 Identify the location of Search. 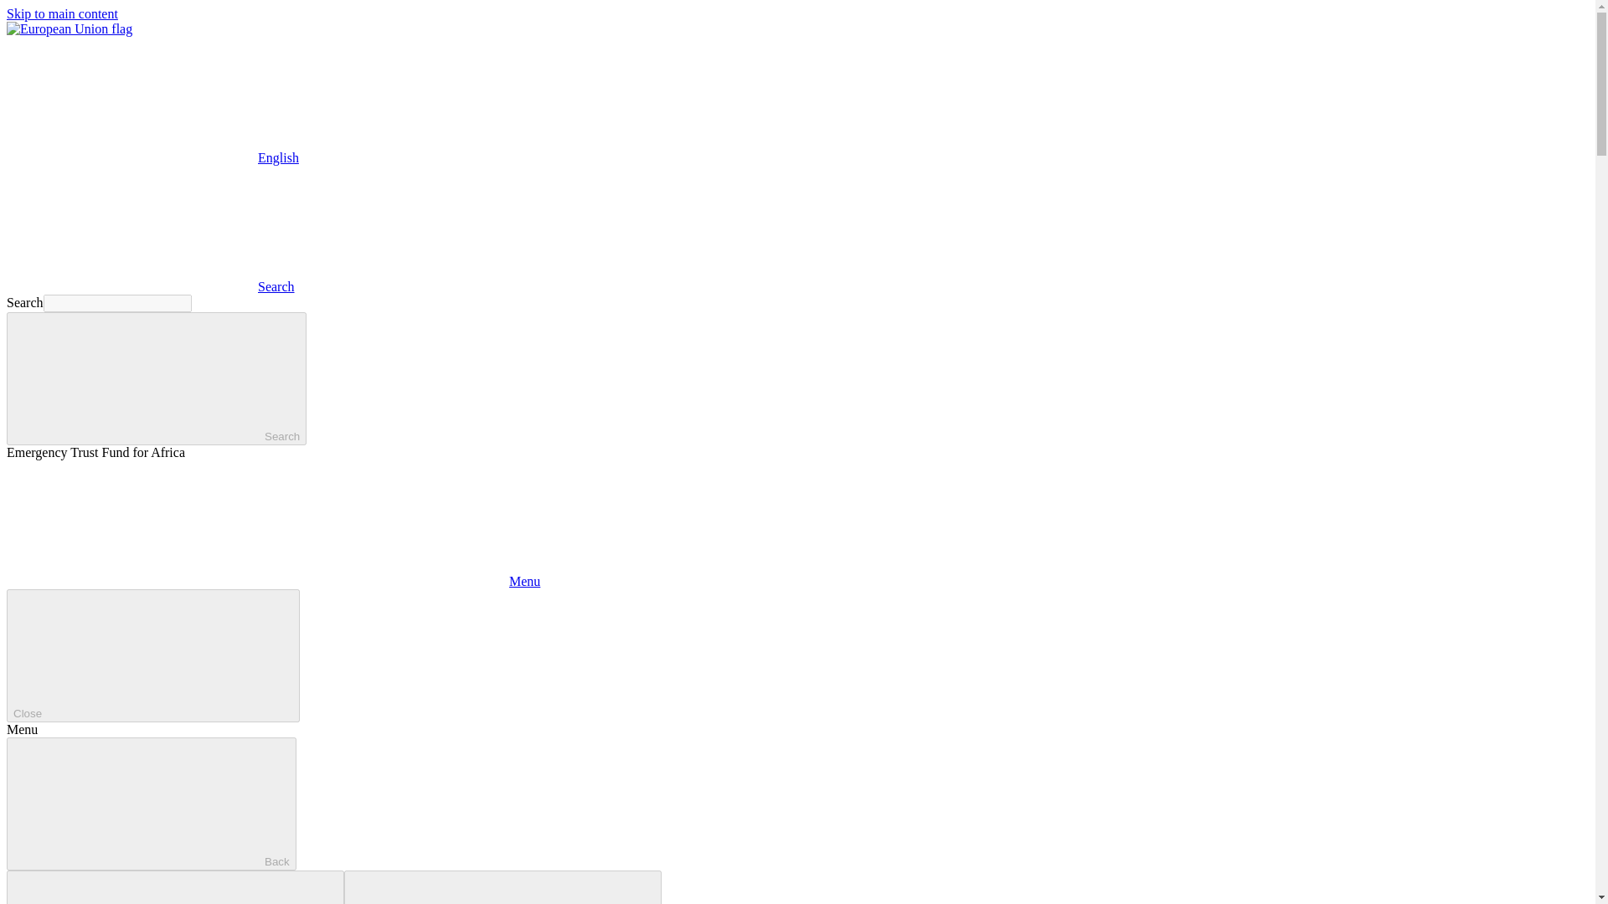
(156, 378).